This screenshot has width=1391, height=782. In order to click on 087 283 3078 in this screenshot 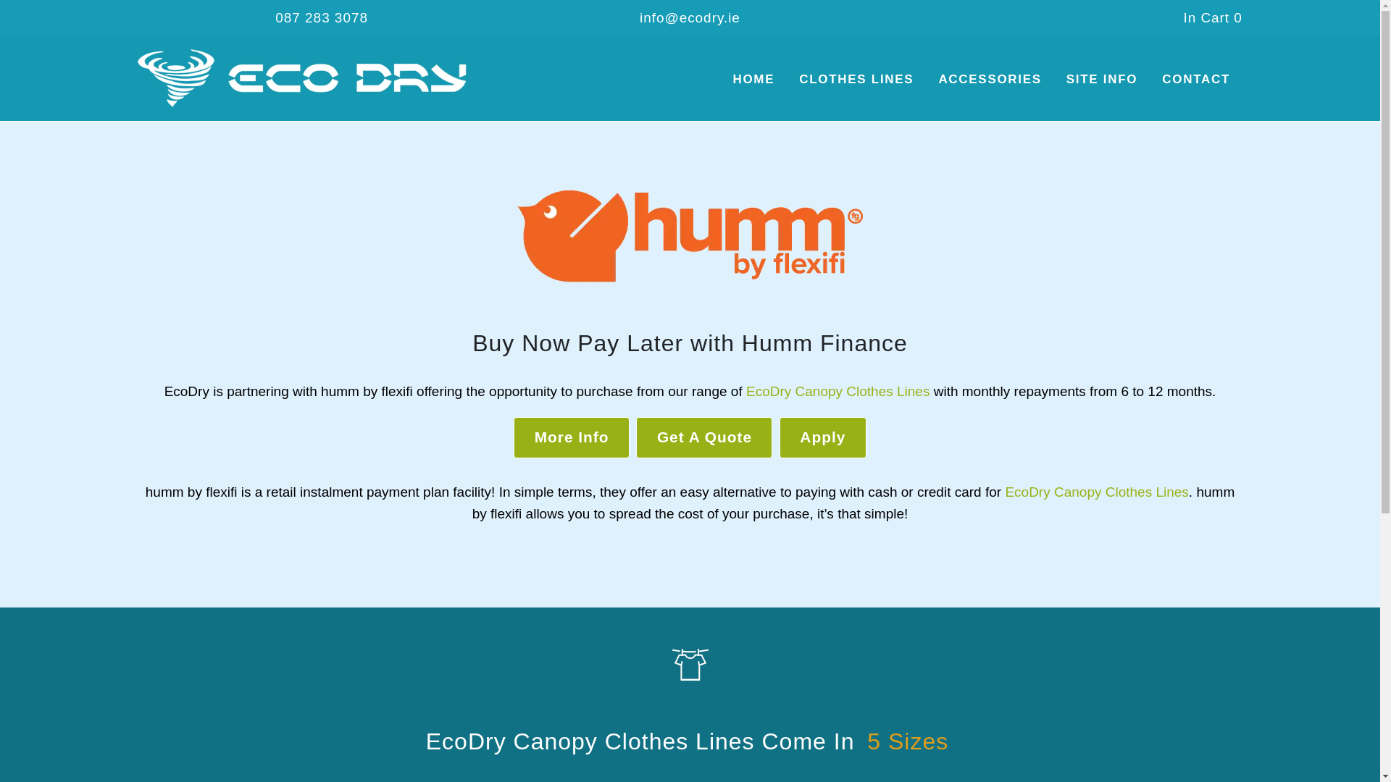, I will do `click(322, 17)`.